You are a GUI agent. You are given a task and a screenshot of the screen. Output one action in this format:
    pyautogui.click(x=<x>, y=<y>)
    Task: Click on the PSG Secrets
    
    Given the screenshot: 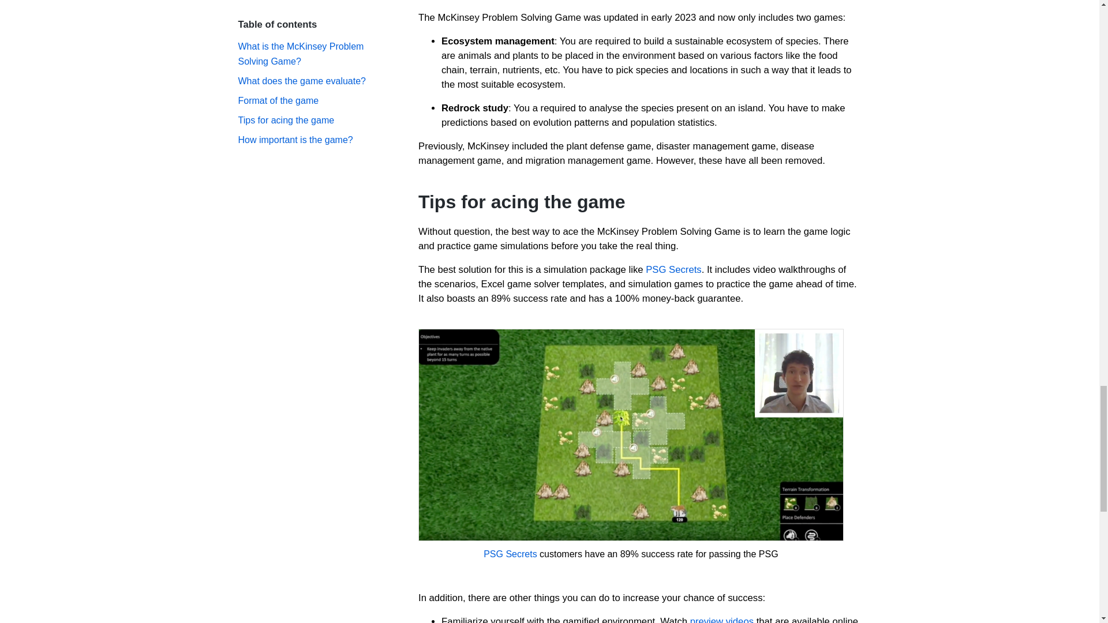 What is the action you would take?
    pyautogui.click(x=510, y=554)
    